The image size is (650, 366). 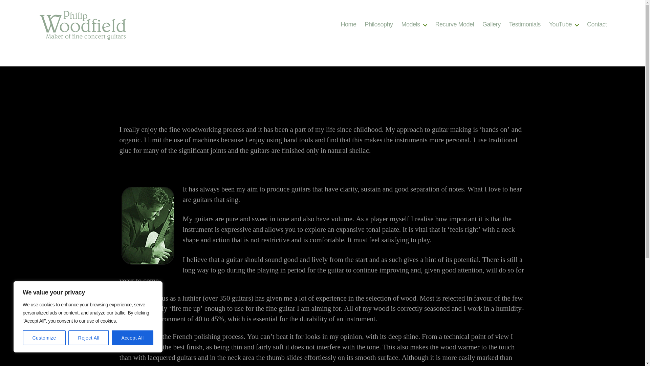 I want to click on Reject All, so click(x=89, y=338).